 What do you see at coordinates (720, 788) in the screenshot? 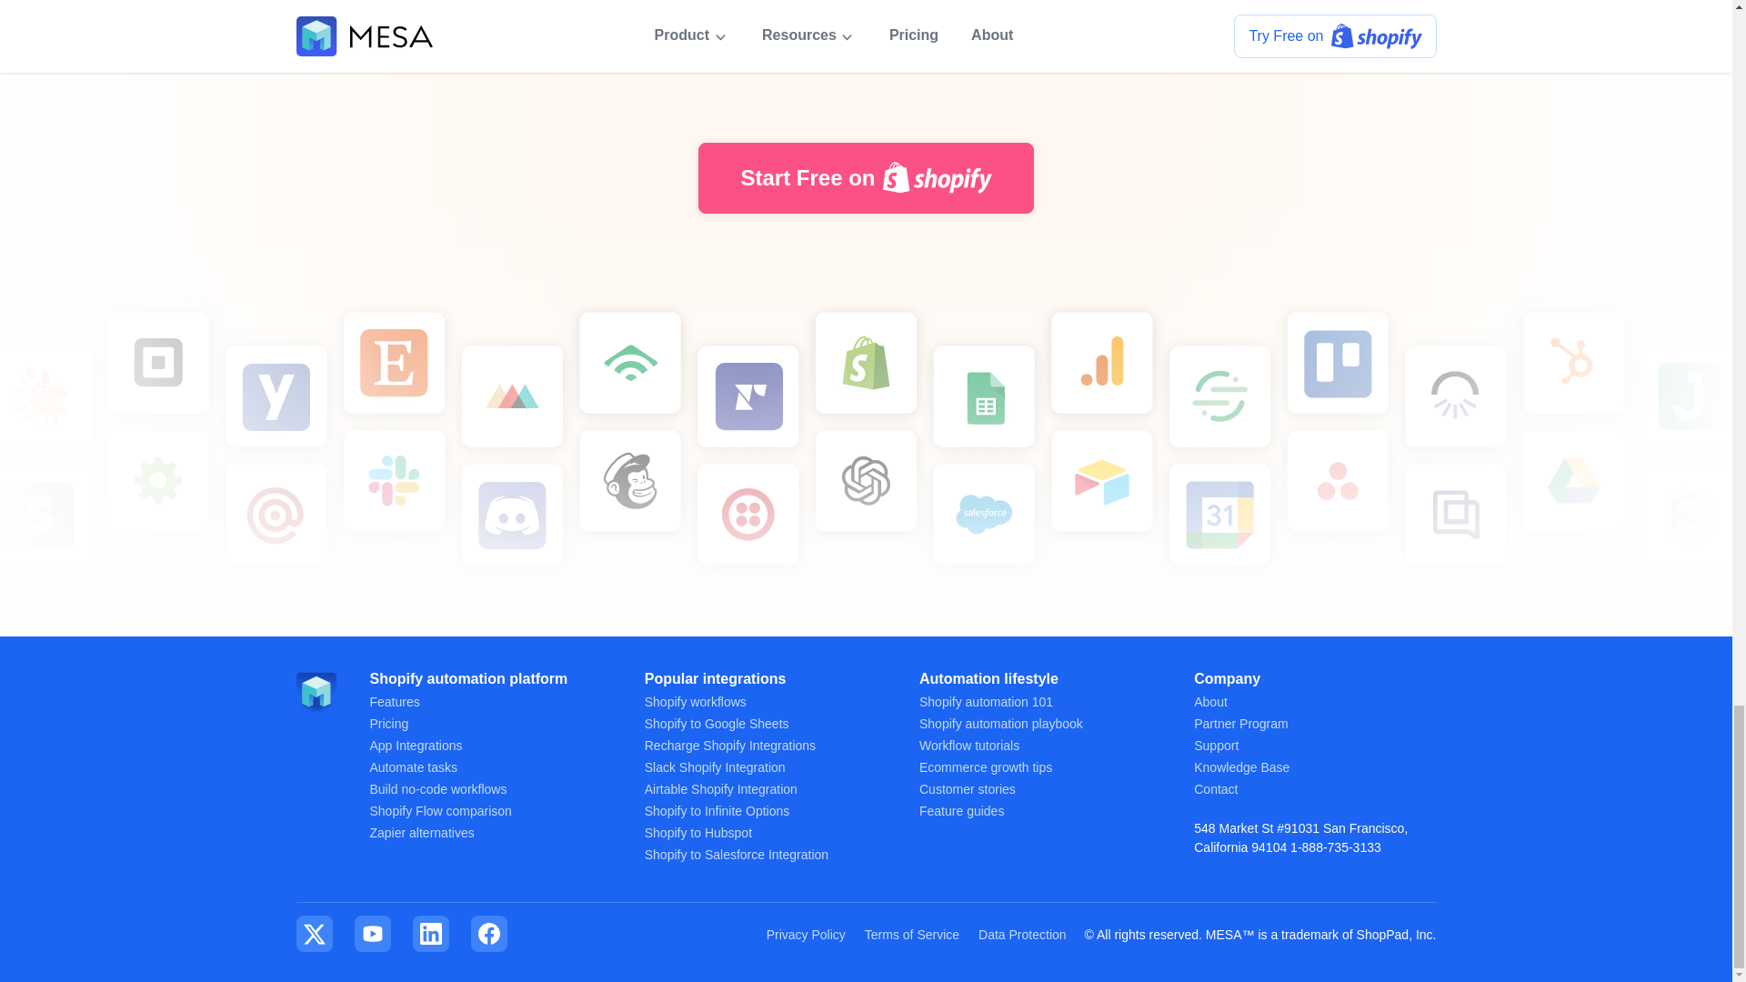
I see `Airtable Shopify Integration` at bounding box center [720, 788].